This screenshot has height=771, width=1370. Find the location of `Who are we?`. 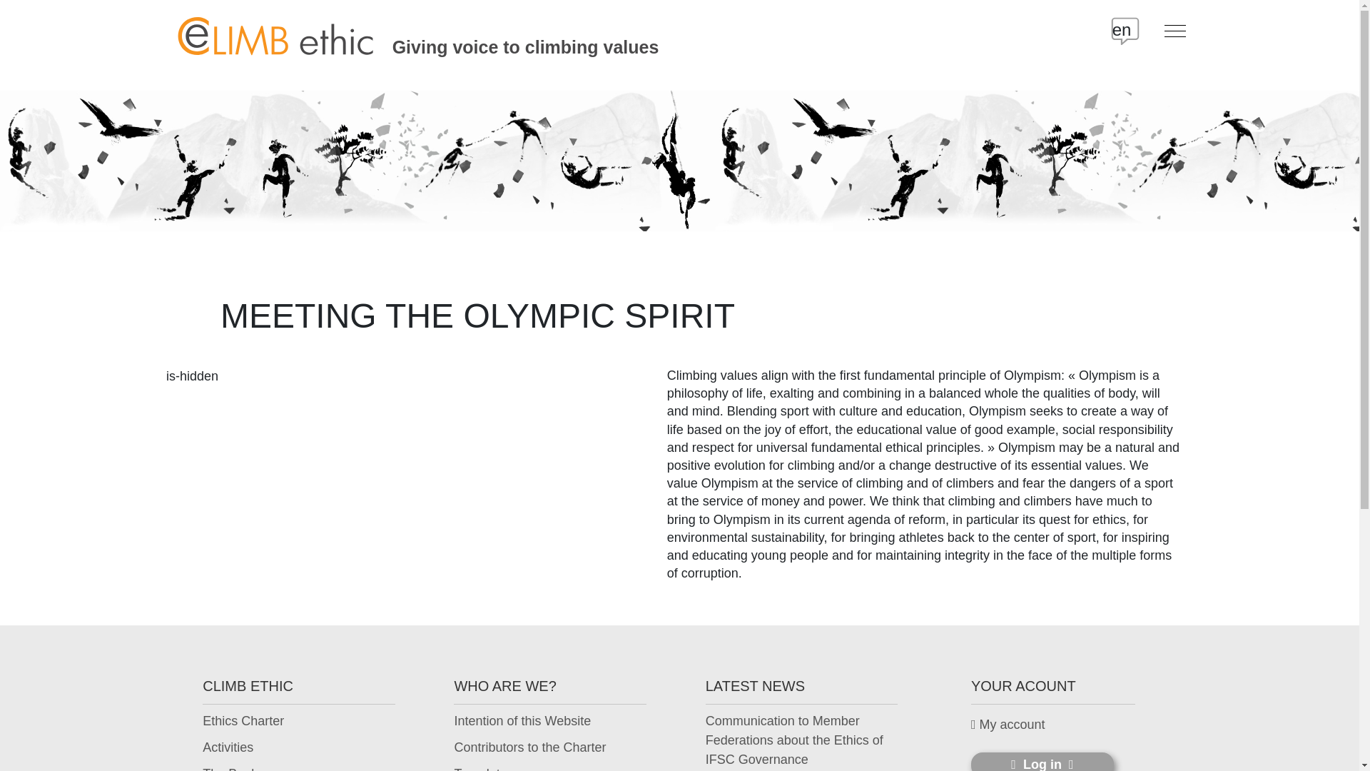

Who are we? is located at coordinates (485, 768).